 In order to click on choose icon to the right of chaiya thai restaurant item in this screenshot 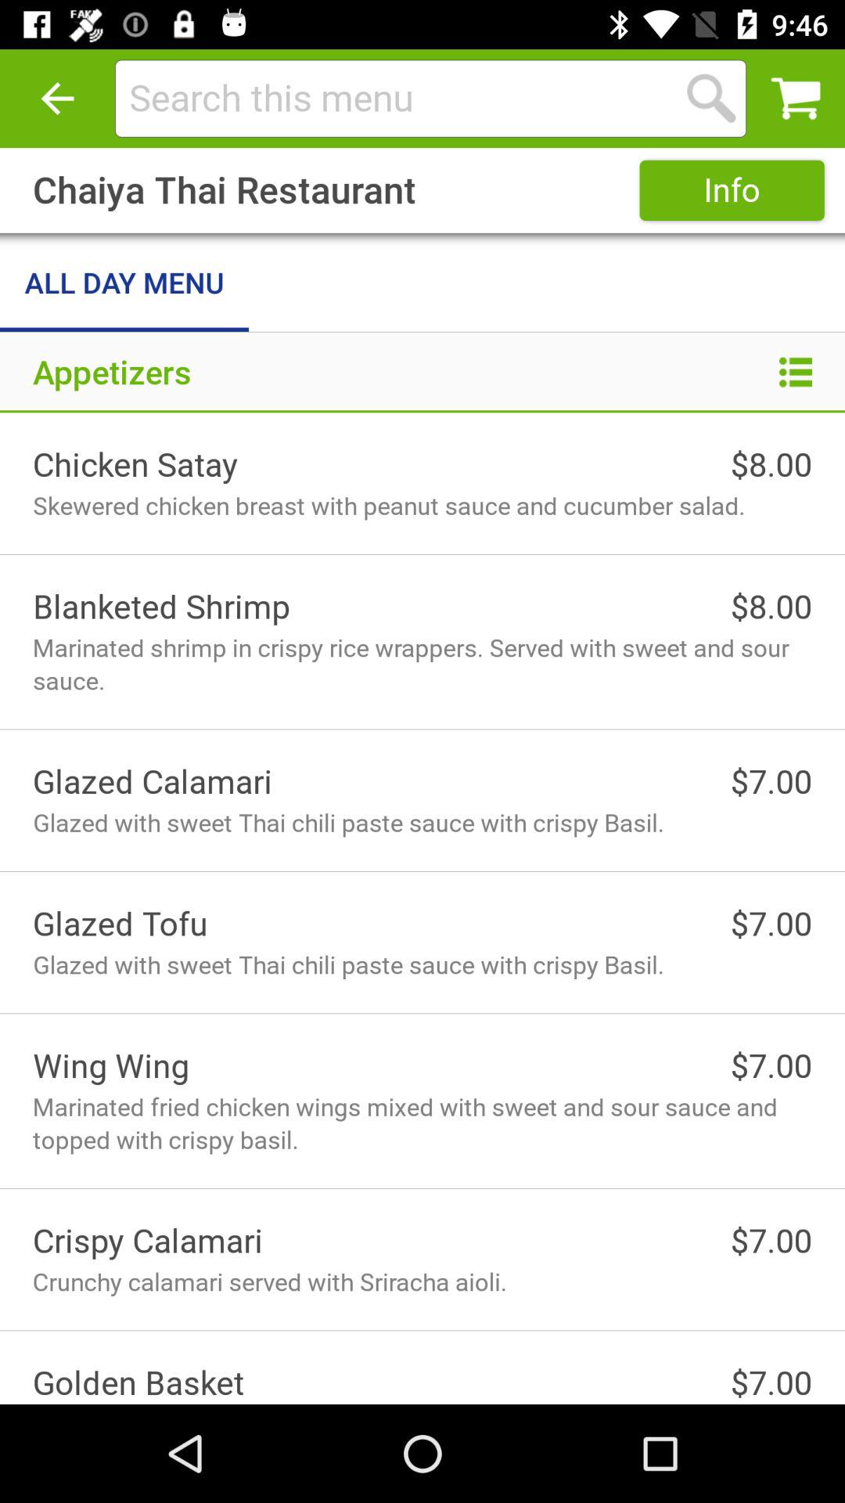, I will do `click(732, 189)`.